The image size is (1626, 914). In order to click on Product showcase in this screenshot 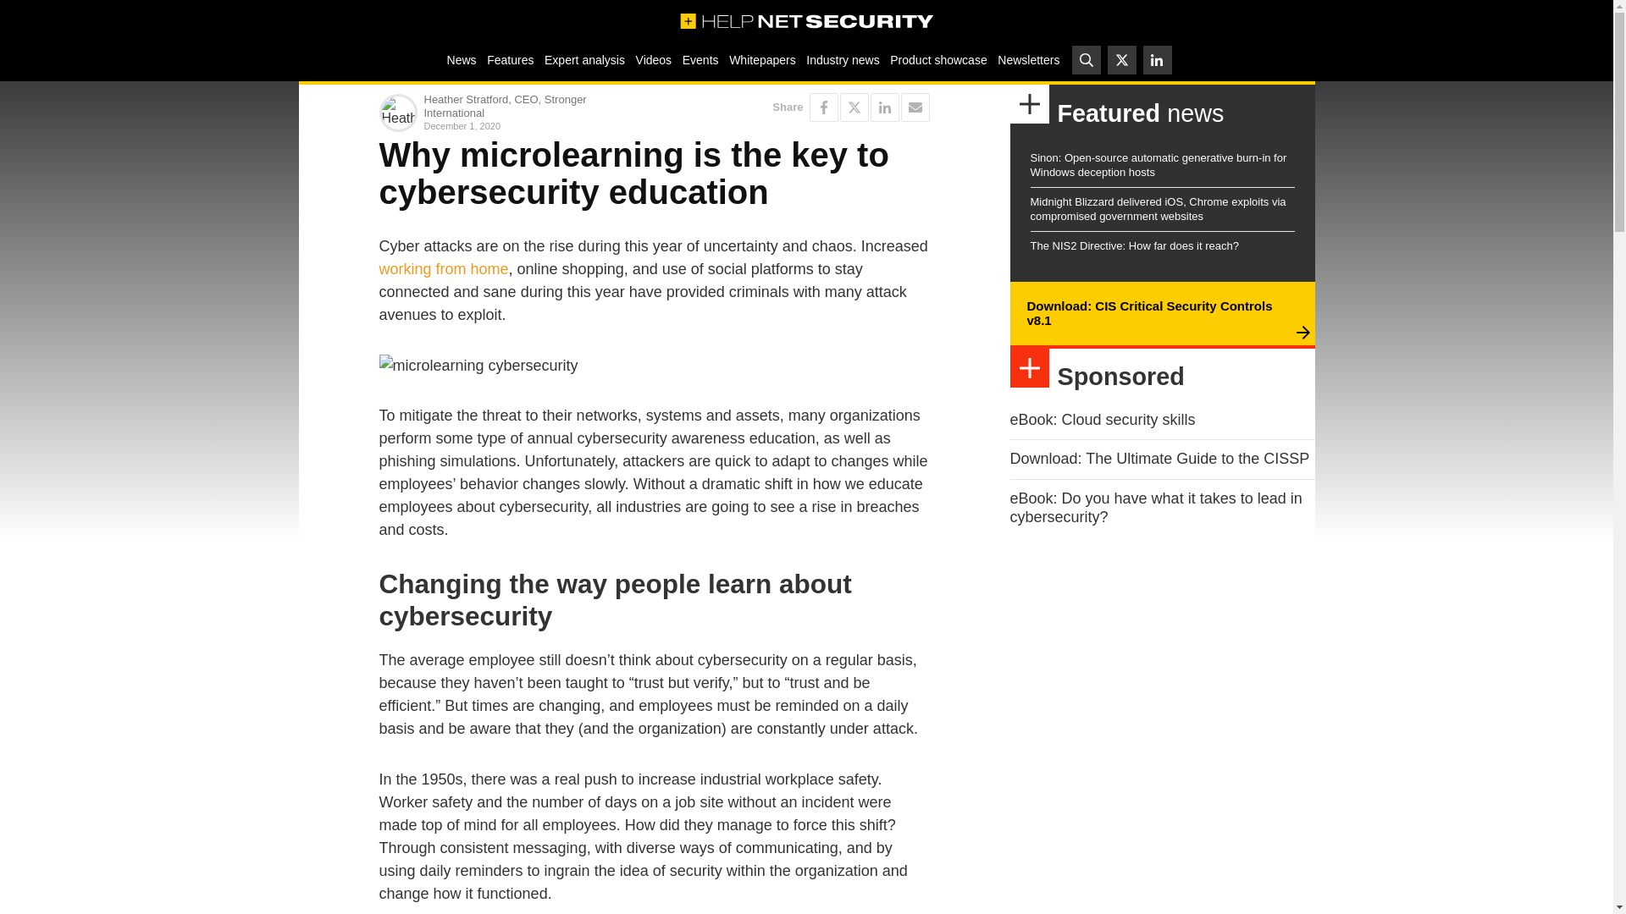, I will do `click(938, 59)`.